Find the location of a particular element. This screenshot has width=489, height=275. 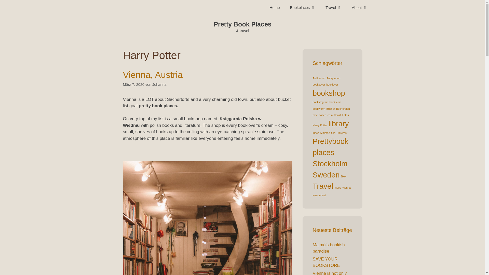

florist is located at coordinates (338, 115).